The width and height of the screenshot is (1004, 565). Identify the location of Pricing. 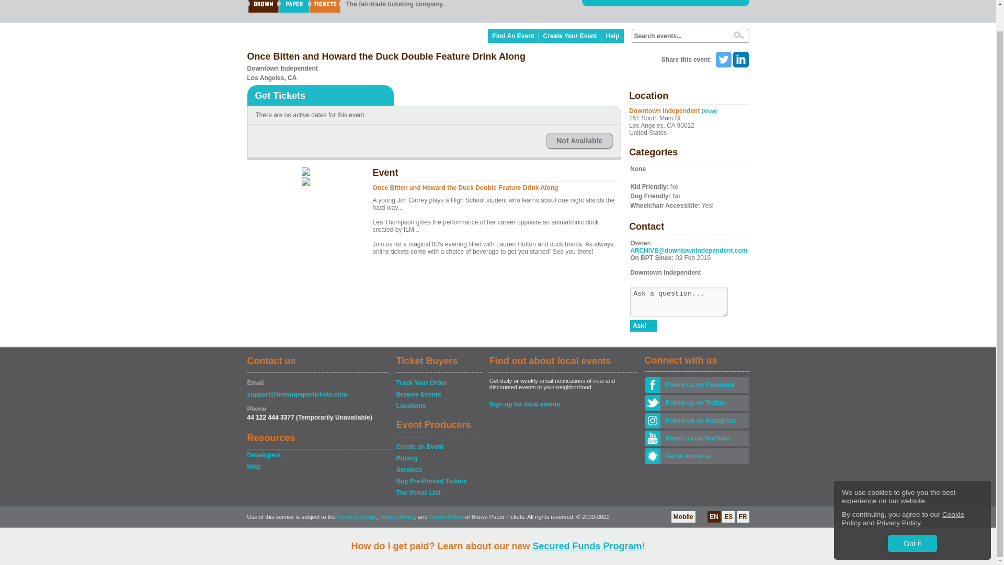
(438, 458).